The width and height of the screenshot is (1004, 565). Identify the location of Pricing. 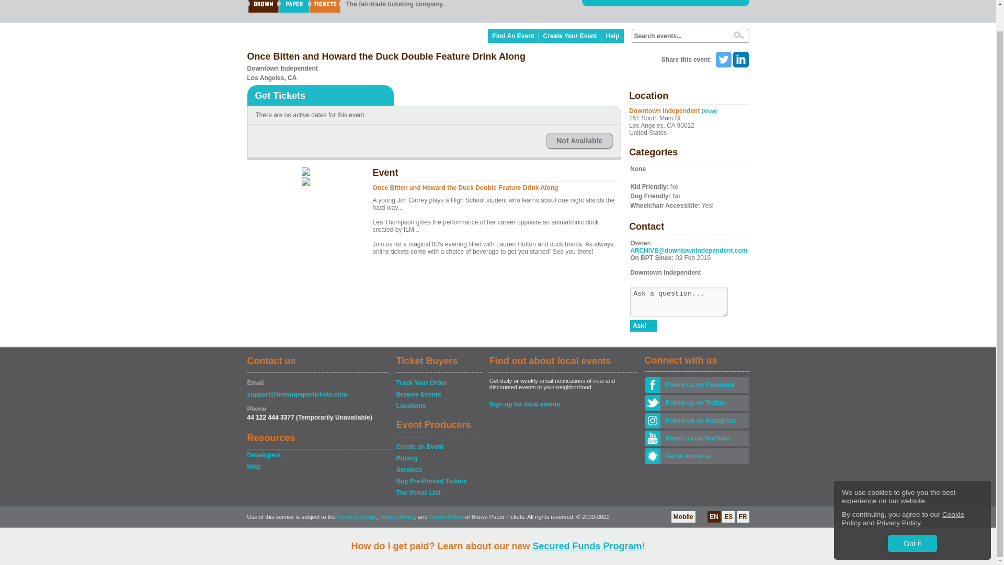
(438, 458).